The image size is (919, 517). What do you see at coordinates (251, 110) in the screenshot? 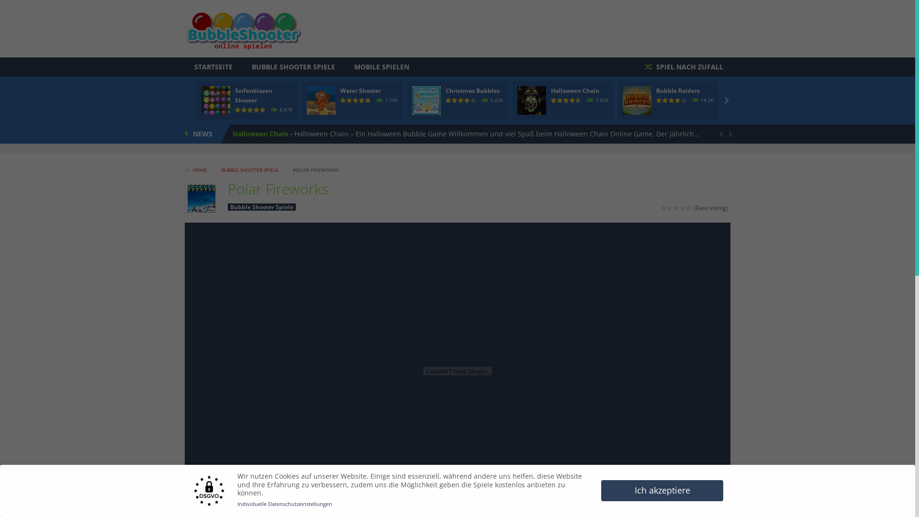
I see `1 vote, average: 5,00 out of 5` at bounding box center [251, 110].